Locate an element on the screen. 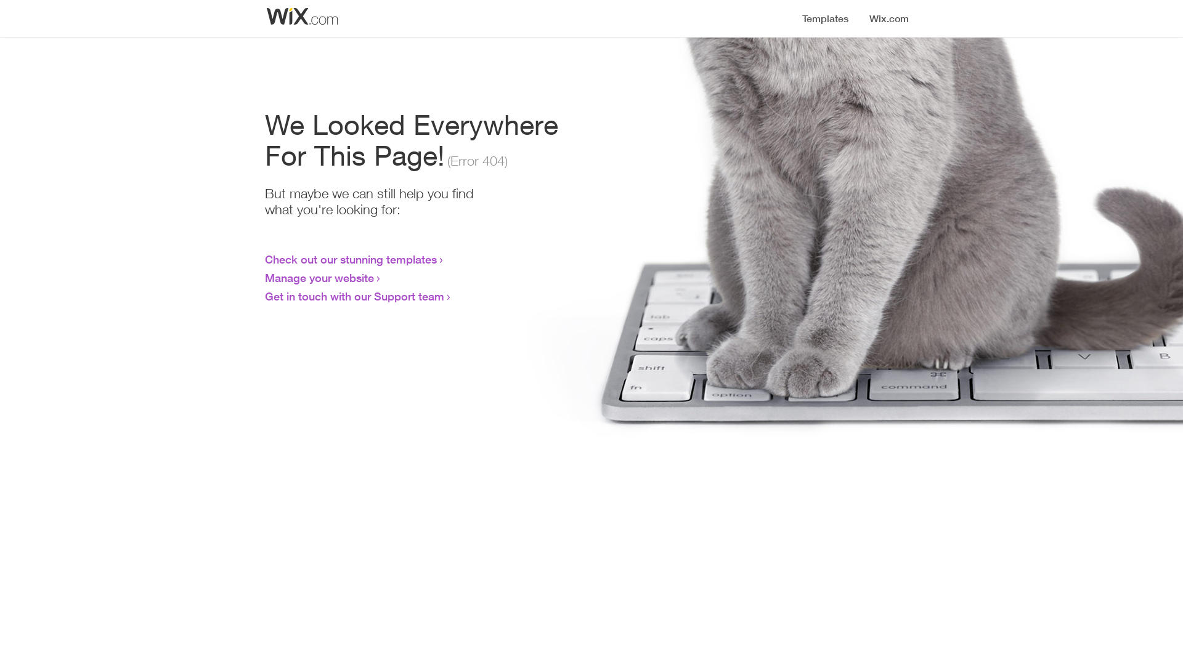 The height and width of the screenshot is (665, 1183). Get in touch with our Support team is located at coordinates (355, 296).